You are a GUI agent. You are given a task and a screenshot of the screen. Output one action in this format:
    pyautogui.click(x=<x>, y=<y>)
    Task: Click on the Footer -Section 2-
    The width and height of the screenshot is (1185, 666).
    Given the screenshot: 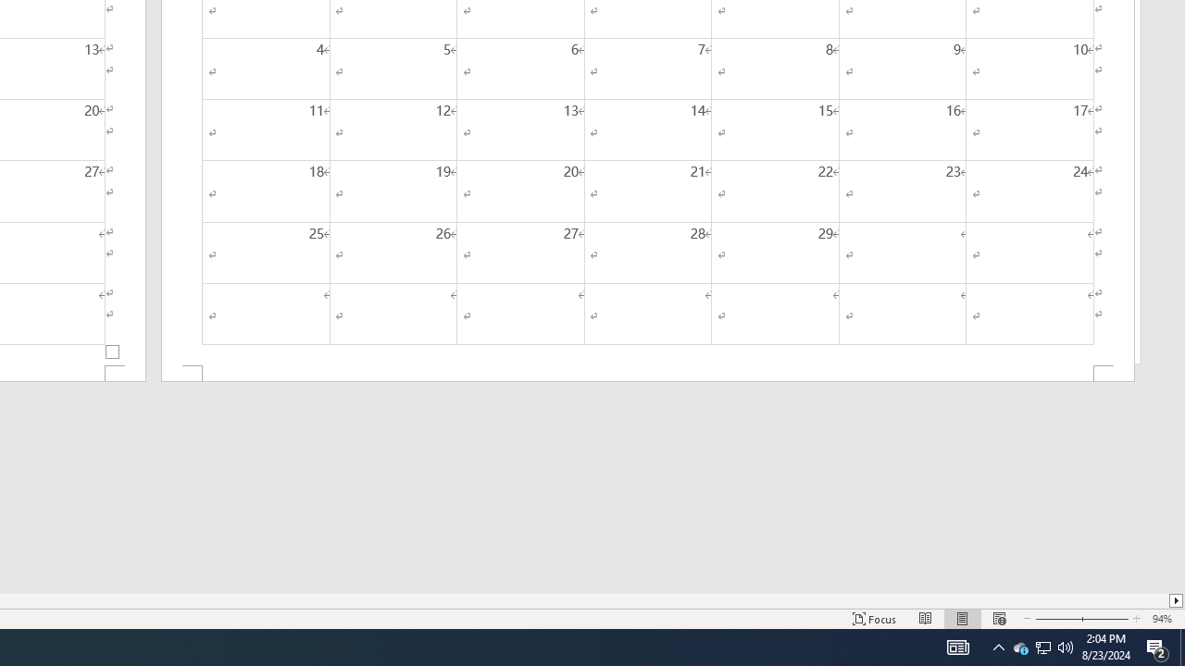 What is the action you would take?
    pyautogui.click(x=648, y=374)
    